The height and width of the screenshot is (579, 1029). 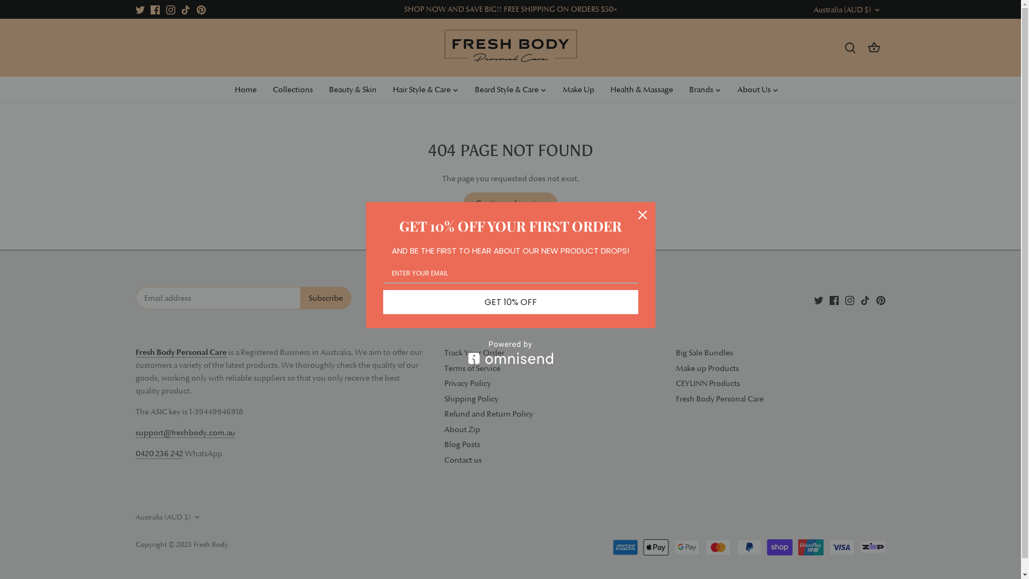 What do you see at coordinates (185, 433) in the screenshot?
I see `support@freshbody.com.au` at bounding box center [185, 433].